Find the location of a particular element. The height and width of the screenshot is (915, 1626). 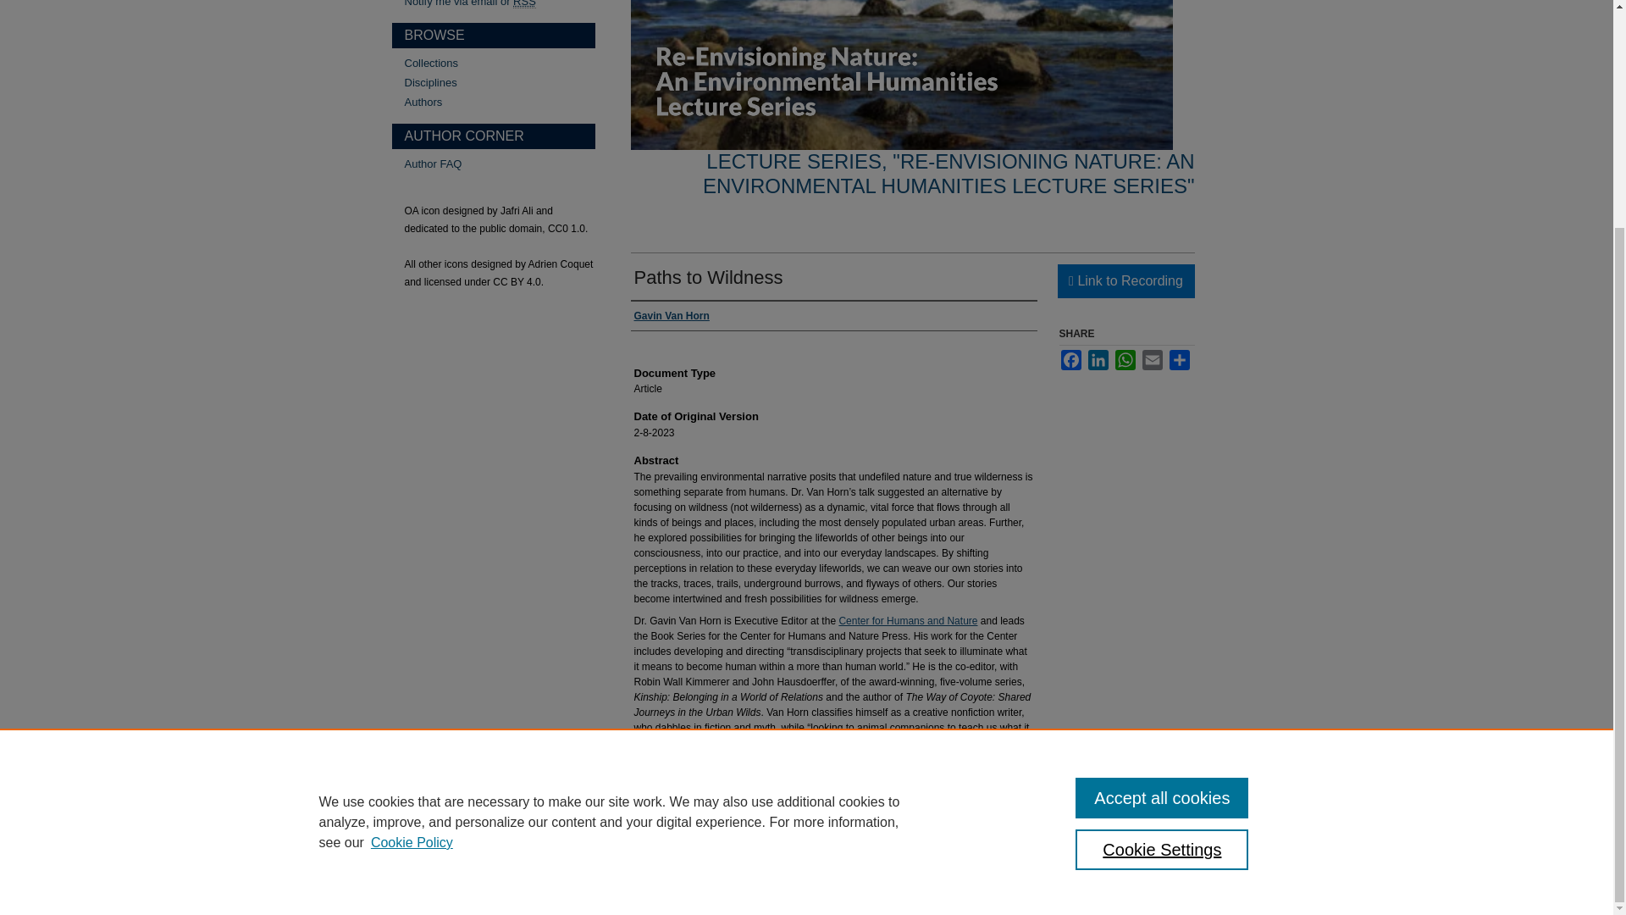

Really Simple Syndication is located at coordinates (525, 3).